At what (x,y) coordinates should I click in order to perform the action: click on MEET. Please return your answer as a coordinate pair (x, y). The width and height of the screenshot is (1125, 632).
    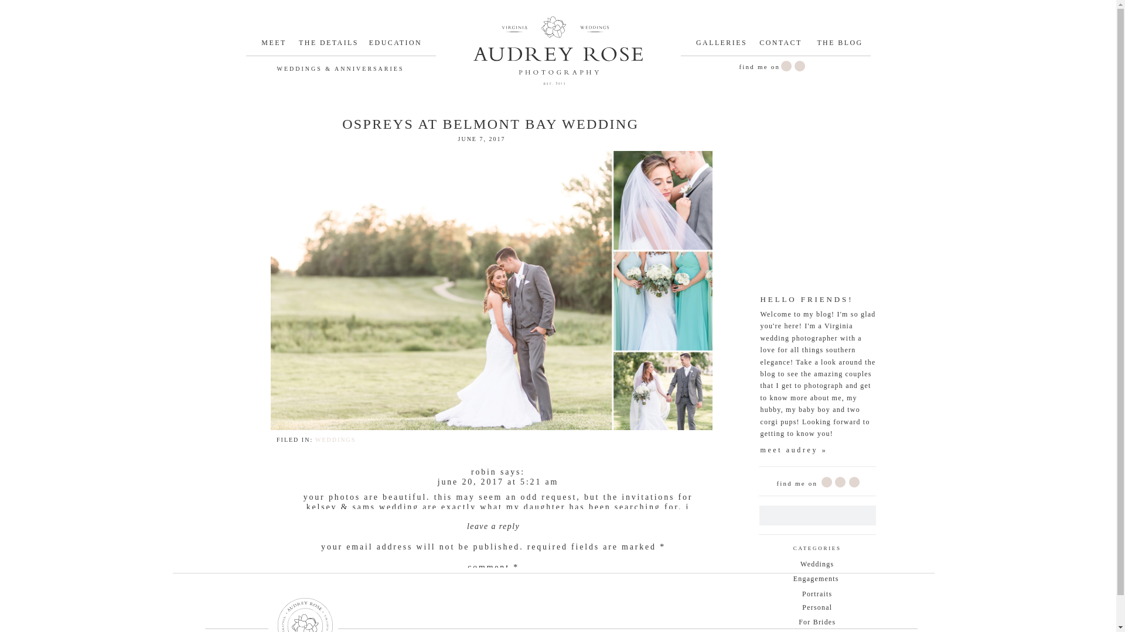
    Looking at the image, I should click on (274, 46).